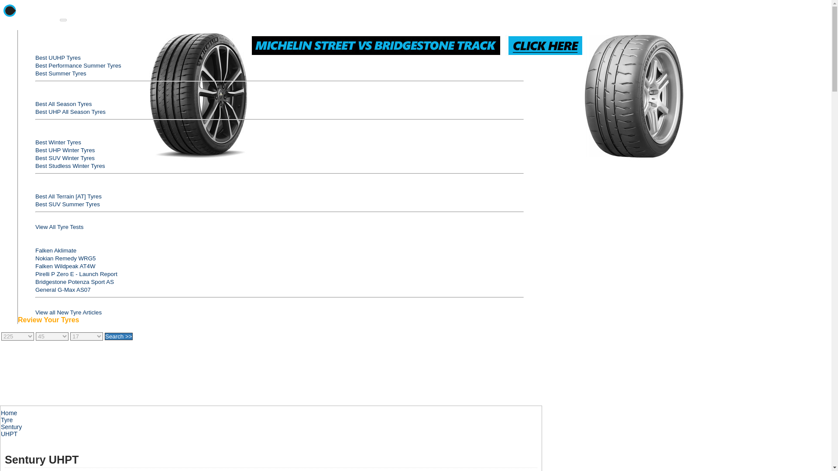  Describe the element at coordinates (30, 19) in the screenshot. I see `Tyre Reviews` at that location.